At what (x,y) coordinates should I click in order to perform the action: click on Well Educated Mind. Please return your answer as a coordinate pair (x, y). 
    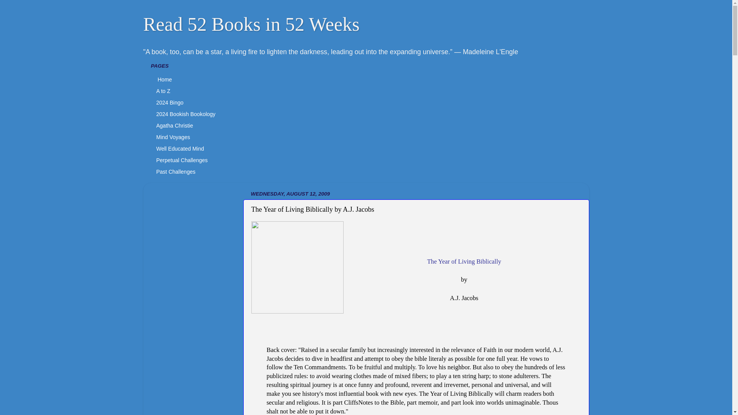
    Looking at the image, I should click on (180, 148).